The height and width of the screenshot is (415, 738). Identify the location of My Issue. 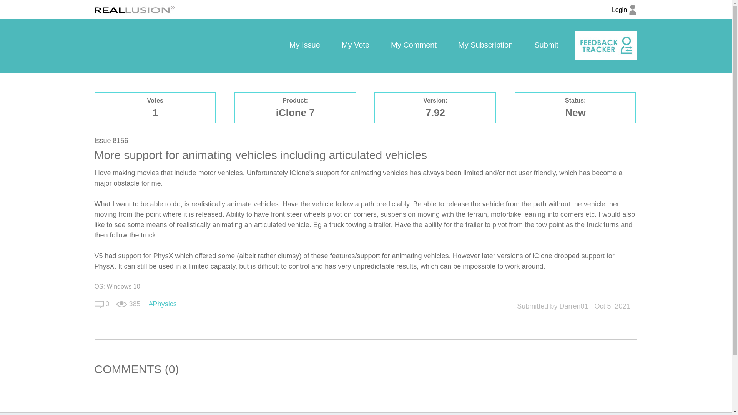
(304, 45).